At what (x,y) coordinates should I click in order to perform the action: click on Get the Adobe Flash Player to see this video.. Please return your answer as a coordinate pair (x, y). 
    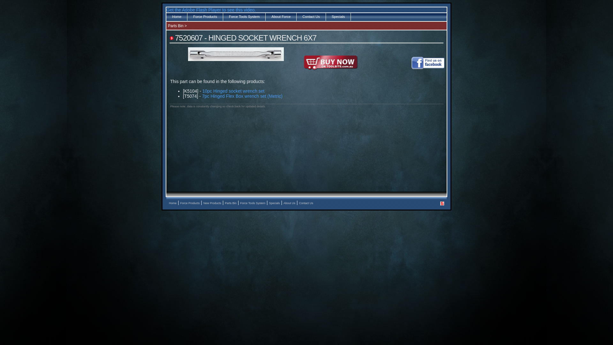
    Looking at the image, I should click on (211, 10).